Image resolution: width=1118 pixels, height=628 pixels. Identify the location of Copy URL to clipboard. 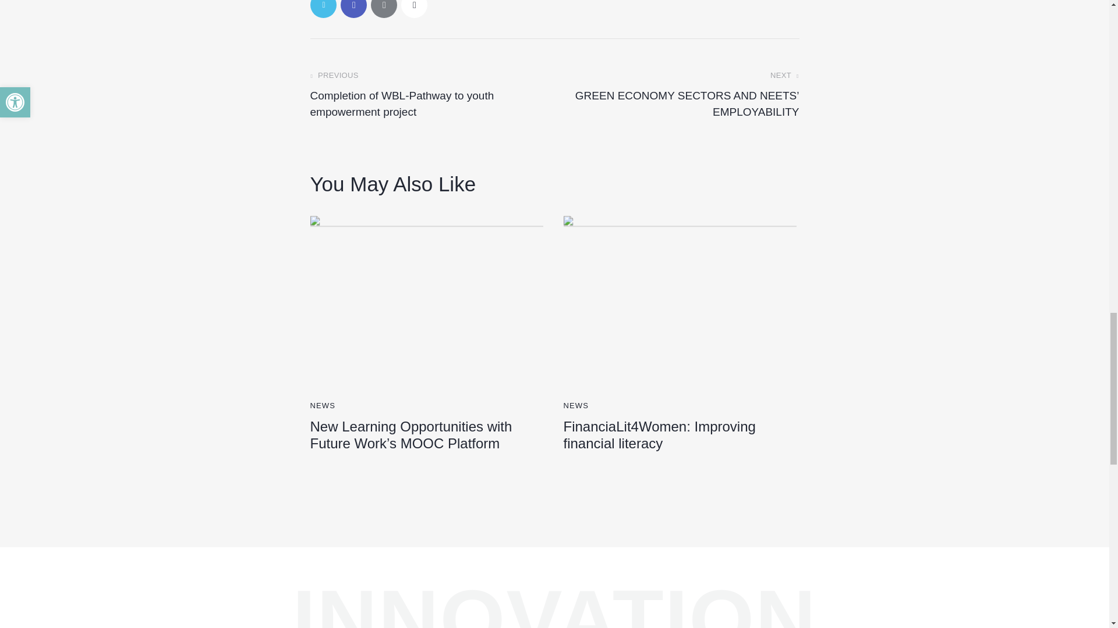
(413, 9).